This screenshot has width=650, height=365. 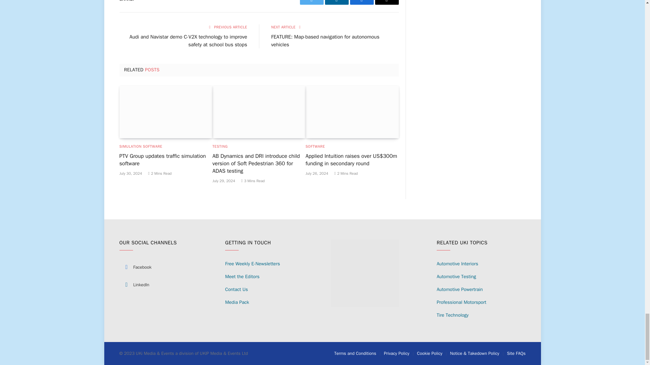 I want to click on Share on LinkedIn, so click(x=337, y=2).